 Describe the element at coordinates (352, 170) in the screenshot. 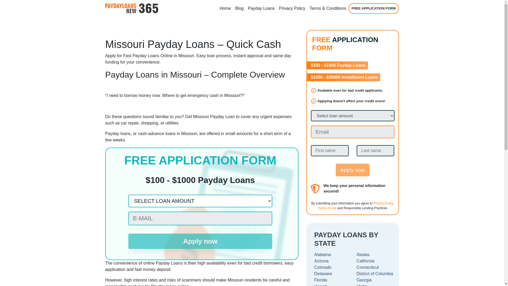

I see `Apply now` at that location.